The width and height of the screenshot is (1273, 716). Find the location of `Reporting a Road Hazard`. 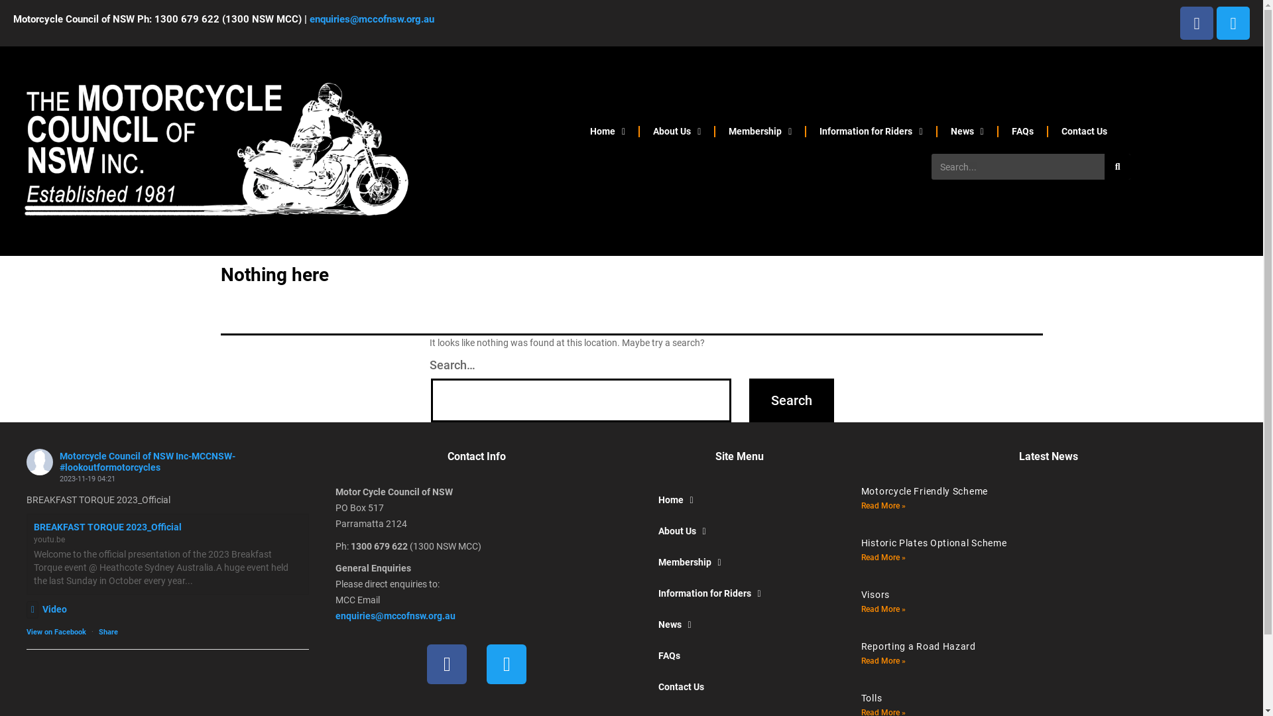

Reporting a Road Hazard is located at coordinates (919, 646).